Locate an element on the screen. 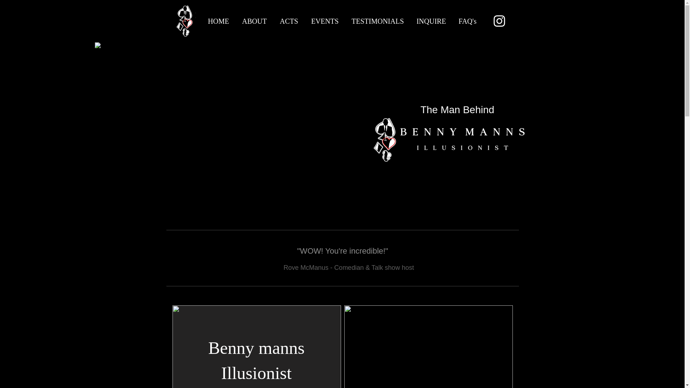 The image size is (690, 388). HOME is located at coordinates (218, 21).